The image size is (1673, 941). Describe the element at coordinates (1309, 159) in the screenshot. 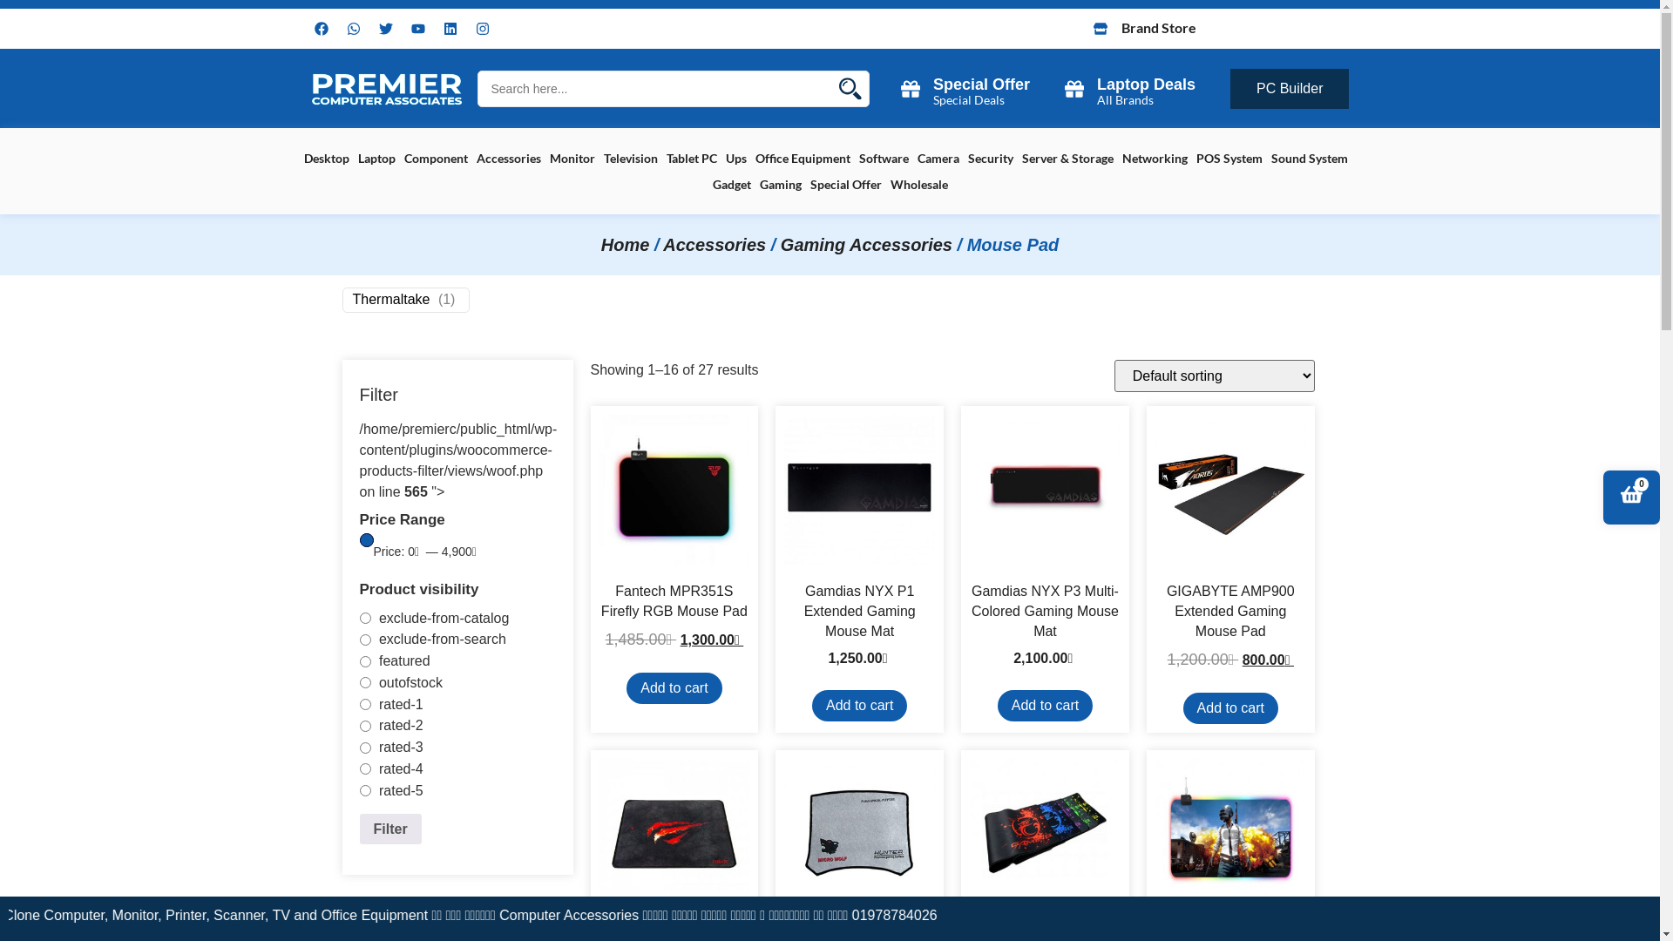

I see `Sound System` at that location.